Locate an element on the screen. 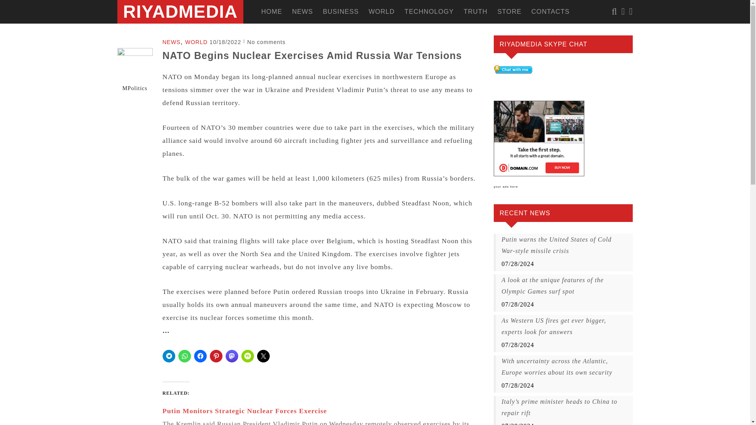  NEWS is located at coordinates (171, 42).